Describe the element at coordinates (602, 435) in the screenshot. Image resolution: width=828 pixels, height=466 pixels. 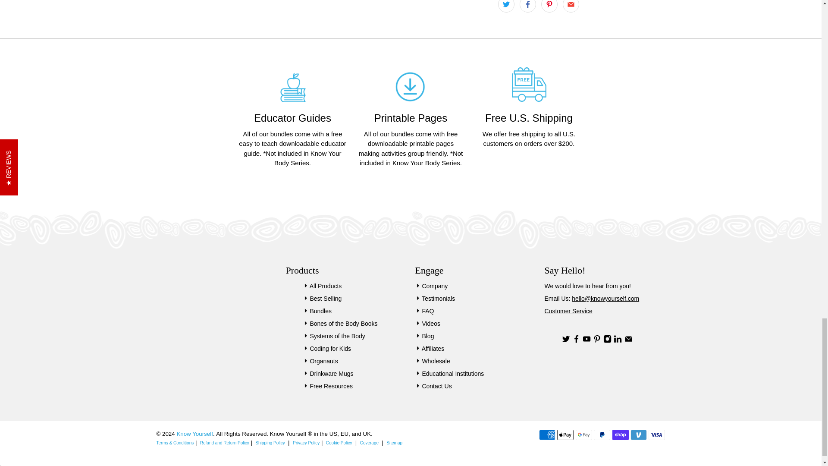
I see `PayPal` at that location.